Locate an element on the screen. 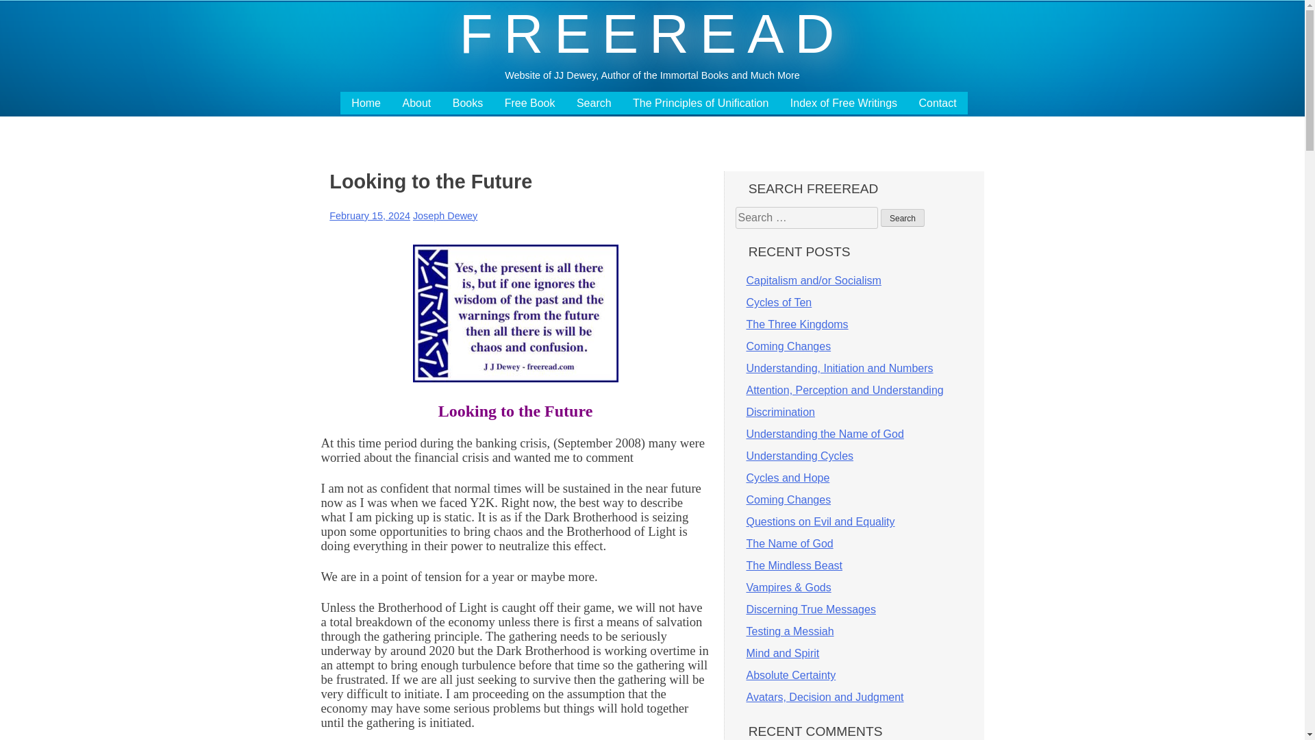 This screenshot has height=740, width=1315. Contact is located at coordinates (938, 103).